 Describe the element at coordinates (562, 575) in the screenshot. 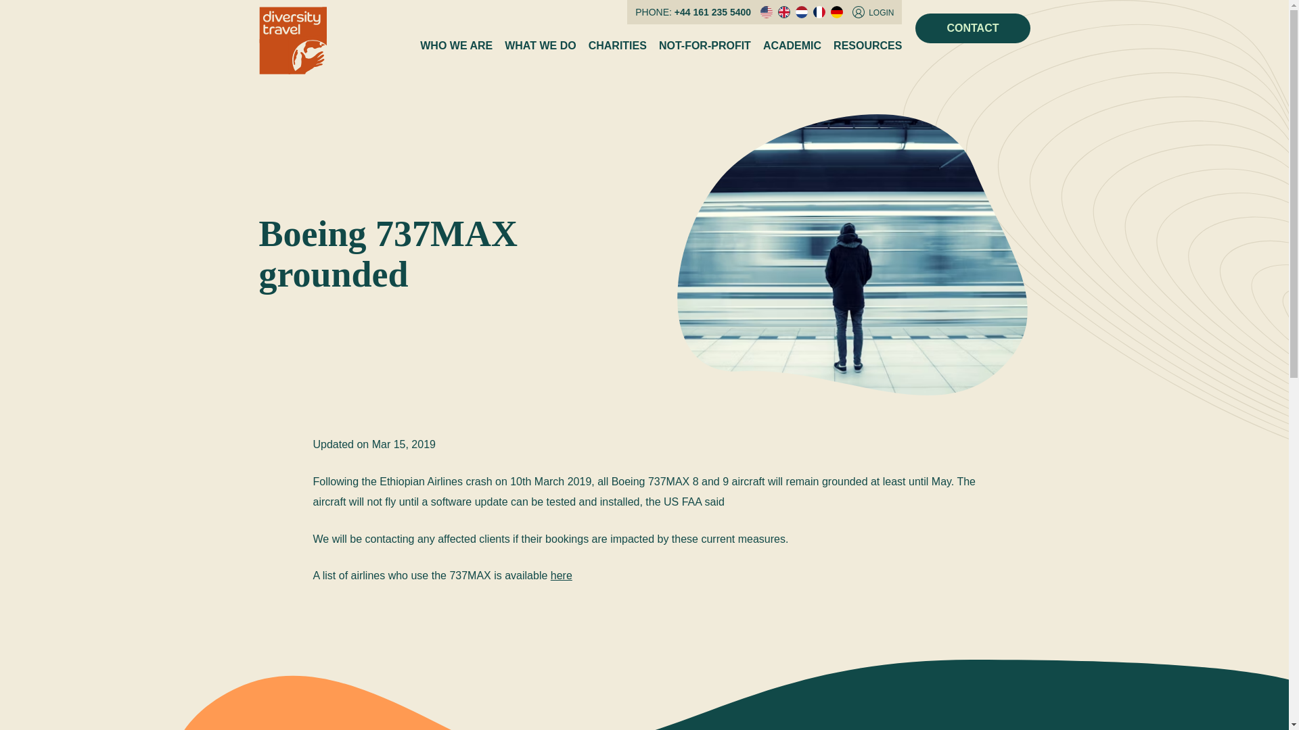

I see `here` at that location.